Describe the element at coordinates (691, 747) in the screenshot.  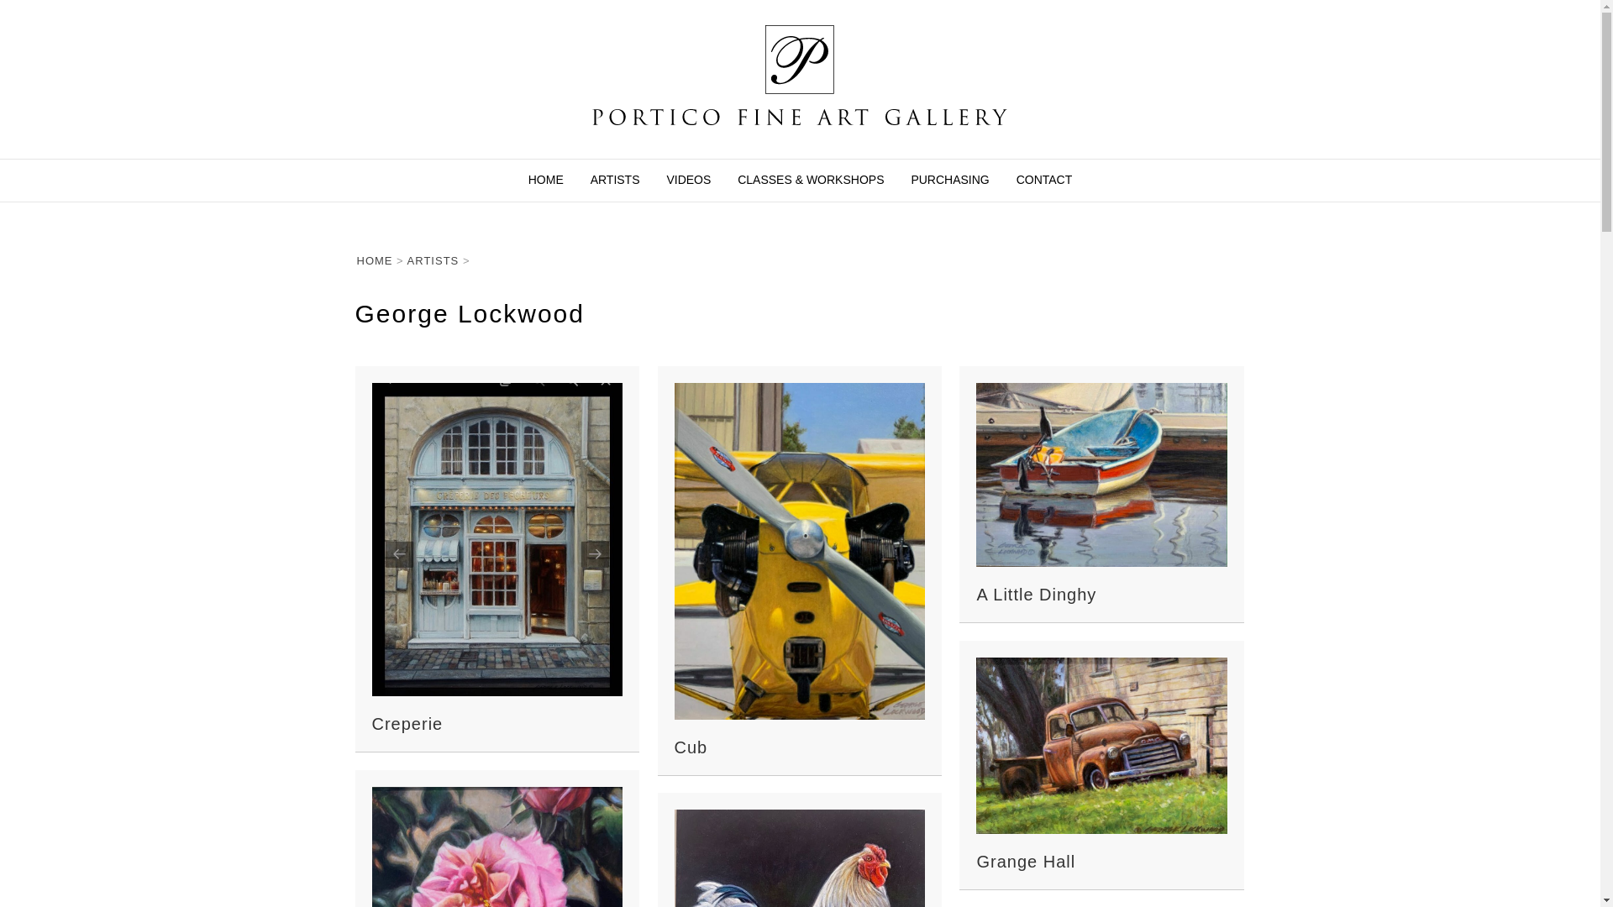
I see `Cub` at that location.